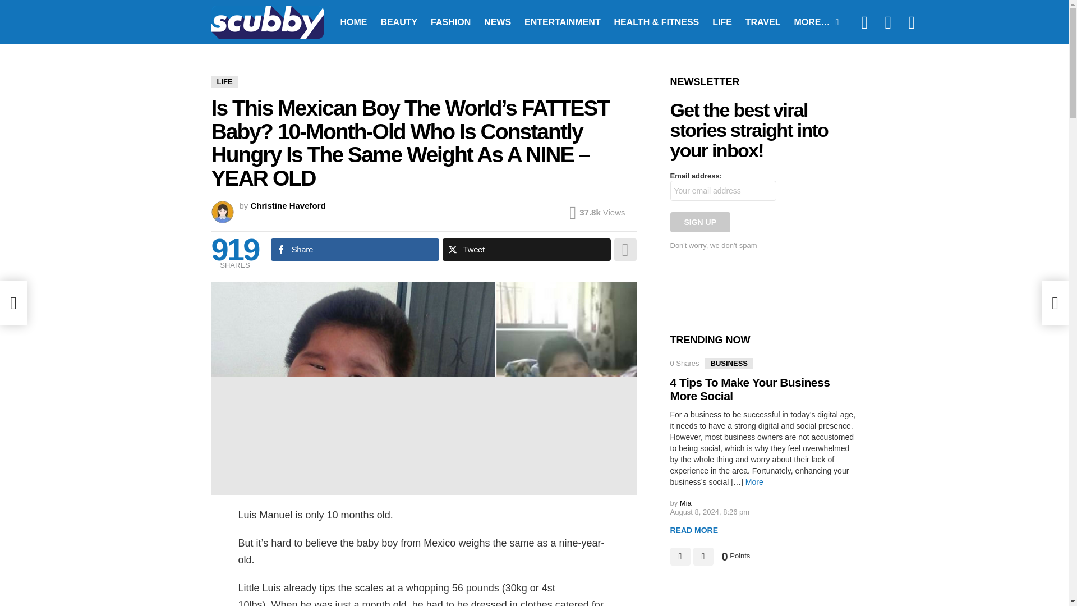 The width and height of the screenshot is (1077, 606). What do you see at coordinates (722, 21) in the screenshot?
I see `LIFE` at bounding box center [722, 21].